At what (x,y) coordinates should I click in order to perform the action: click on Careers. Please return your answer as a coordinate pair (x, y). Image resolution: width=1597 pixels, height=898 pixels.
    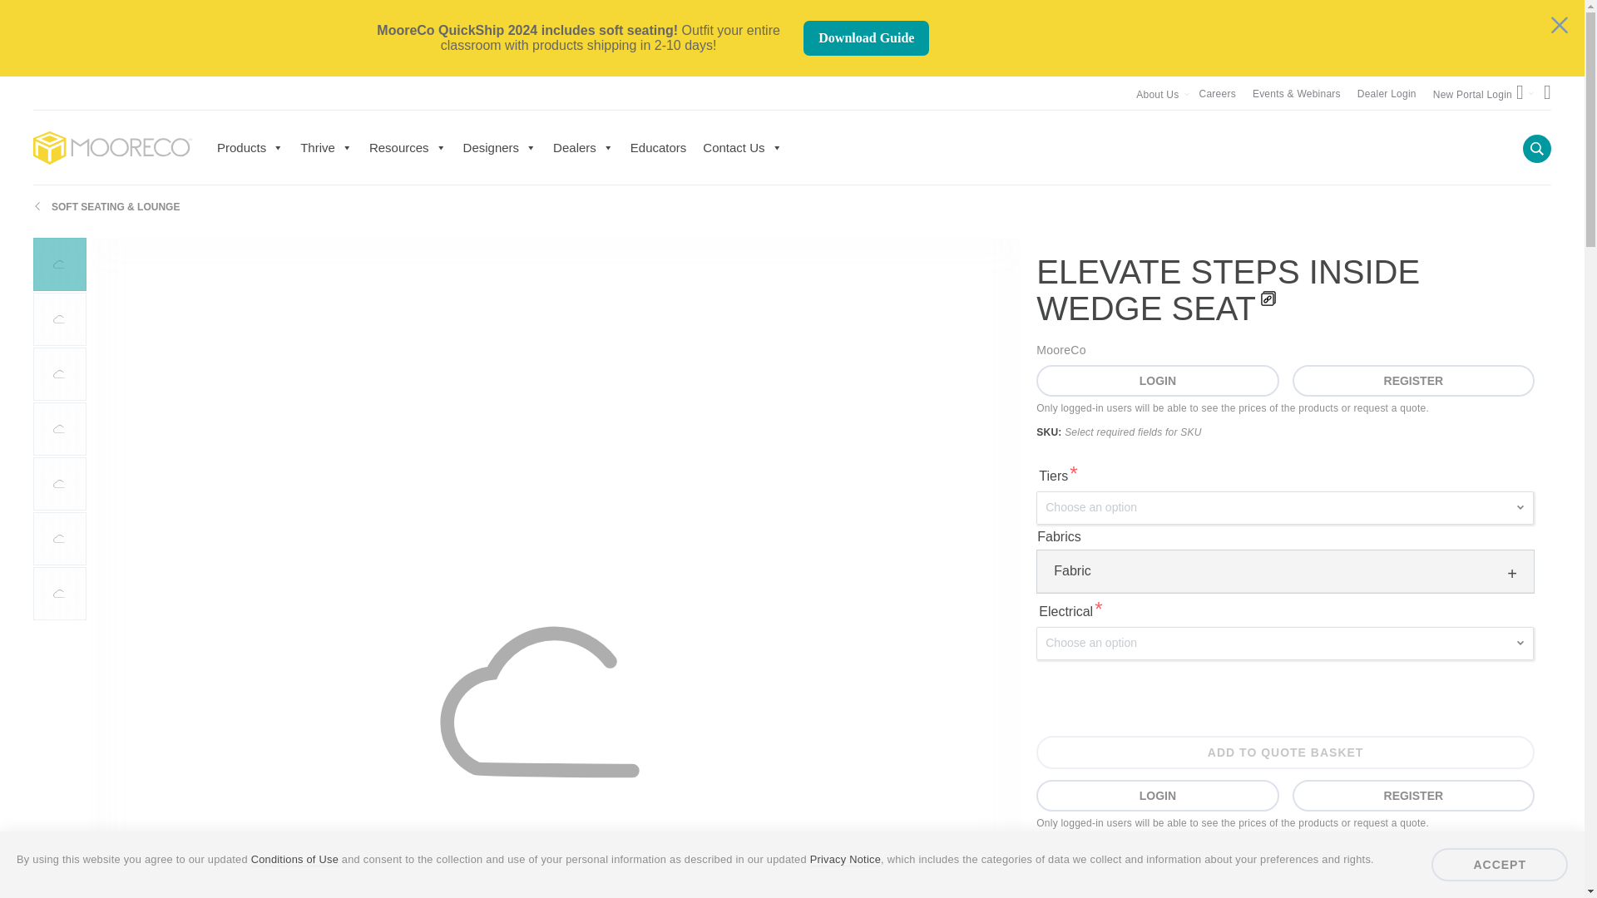
    Looking at the image, I should click on (1218, 93).